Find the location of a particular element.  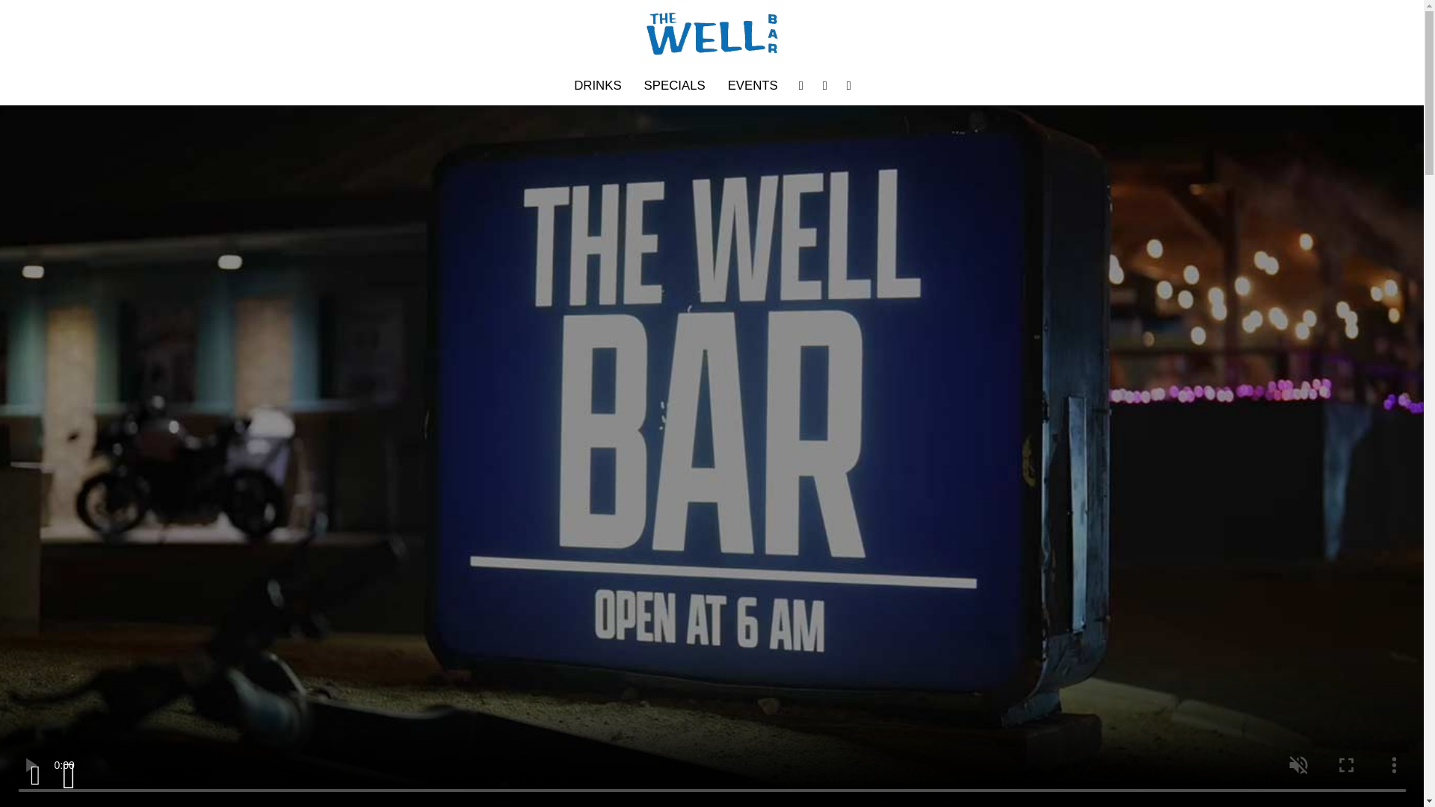

EVENTS is located at coordinates (753, 85).